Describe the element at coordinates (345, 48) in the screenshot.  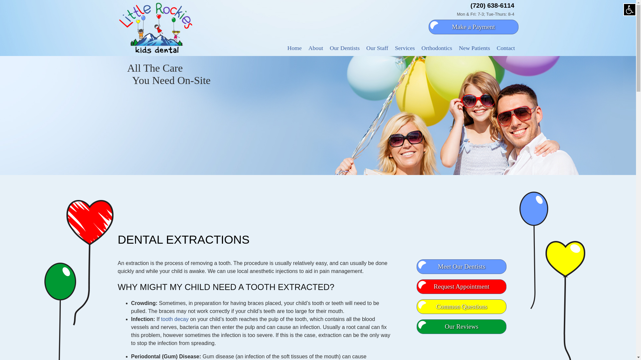
I see `Our Dentists` at that location.